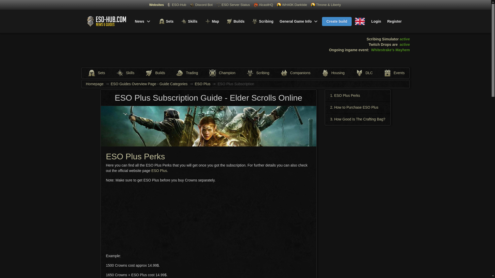 The image size is (495, 278). Describe the element at coordinates (262, 21) in the screenshot. I see `Scribing` at that location.